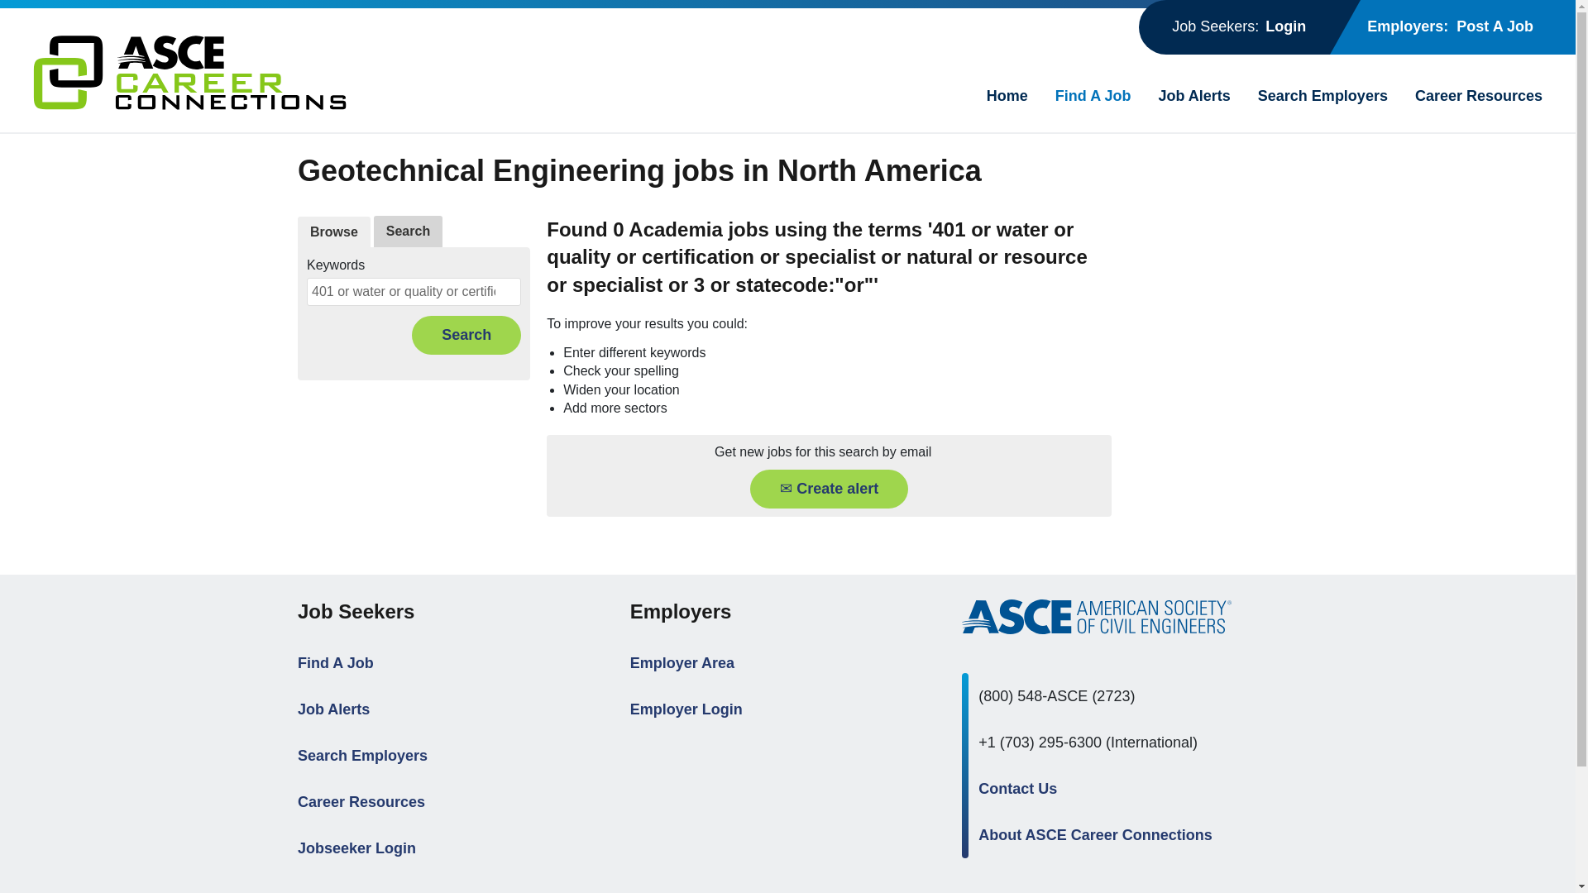  What do you see at coordinates (361, 802) in the screenshot?
I see `Career Resources` at bounding box center [361, 802].